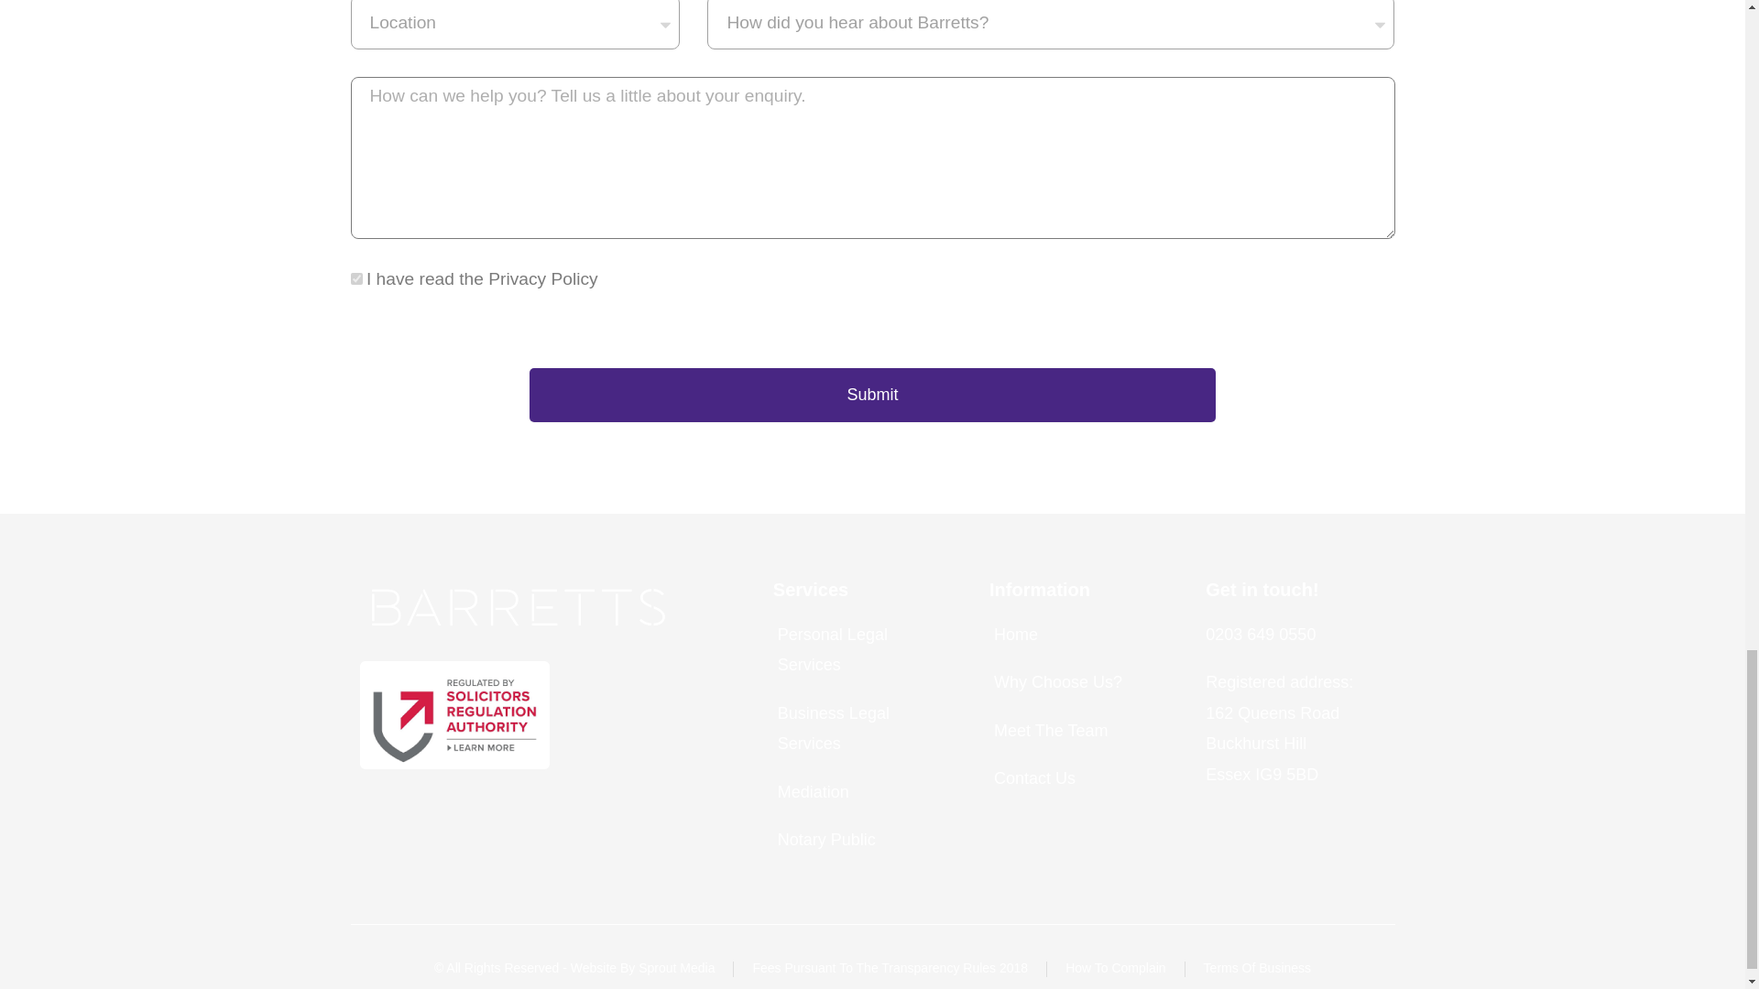  I want to click on Submit, so click(872, 395).